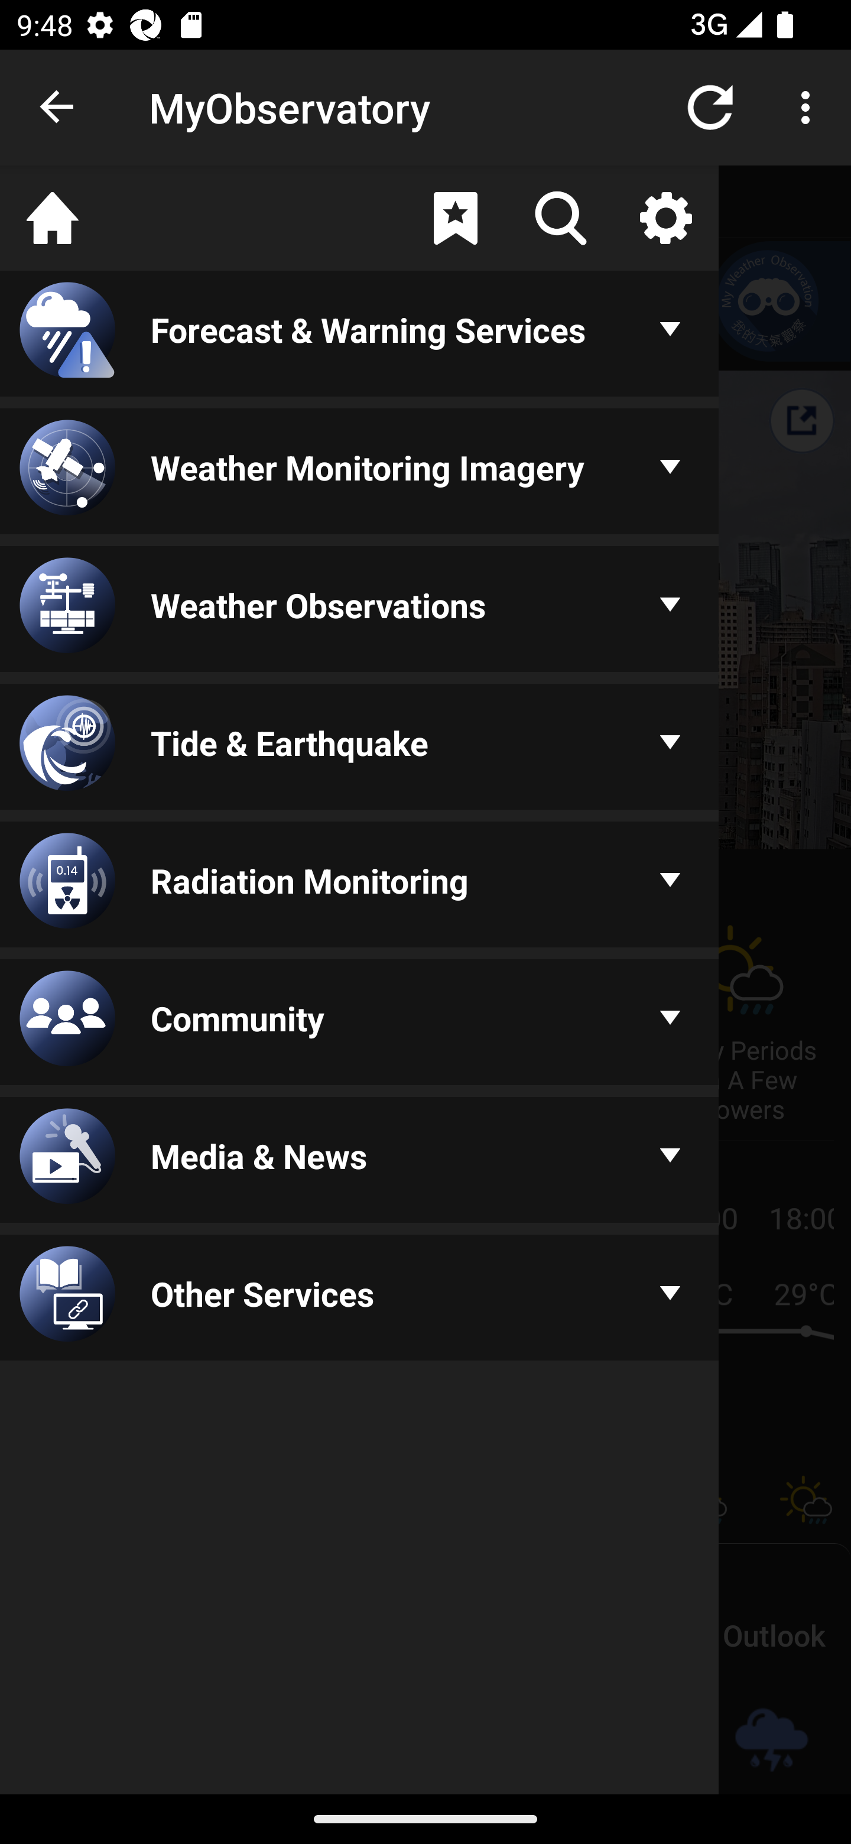 The height and width of the screenshot is (1844, 851). What do you see at coordinates (810, 106) in the screenshot?
I see `More options` at bounding box center [810, 106].